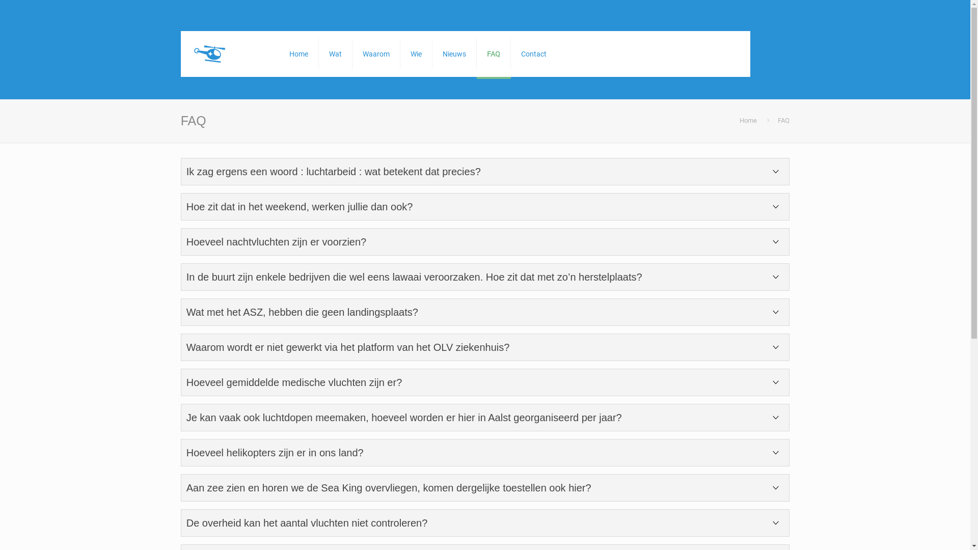 The width and height of the screenshot is (978, 550). Describe the element at coordinates (376, 54) in the screenshot. I see `Waarom` at that location.